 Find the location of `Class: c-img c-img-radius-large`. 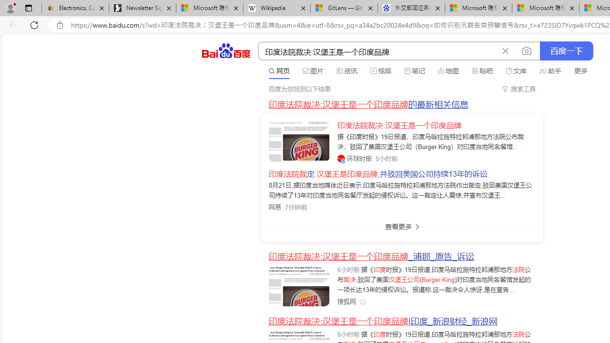

Class: c-img c-img-radius-large is located at coordinates (299, 141).